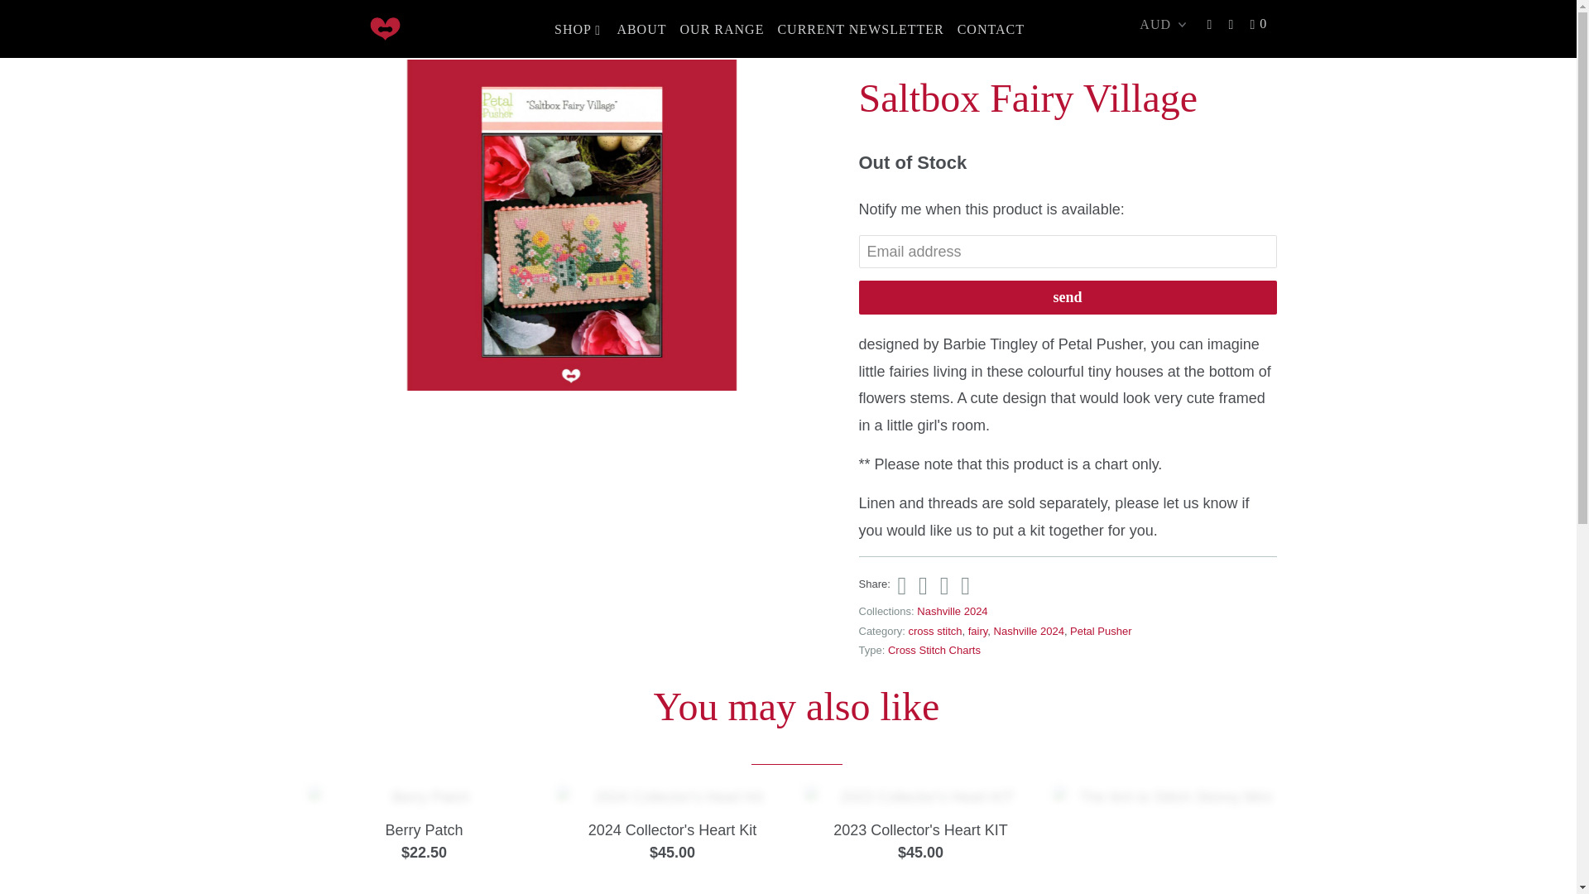 This screenshot has width=1589, height=894. I want to click on Stitch, so click(318, 34).